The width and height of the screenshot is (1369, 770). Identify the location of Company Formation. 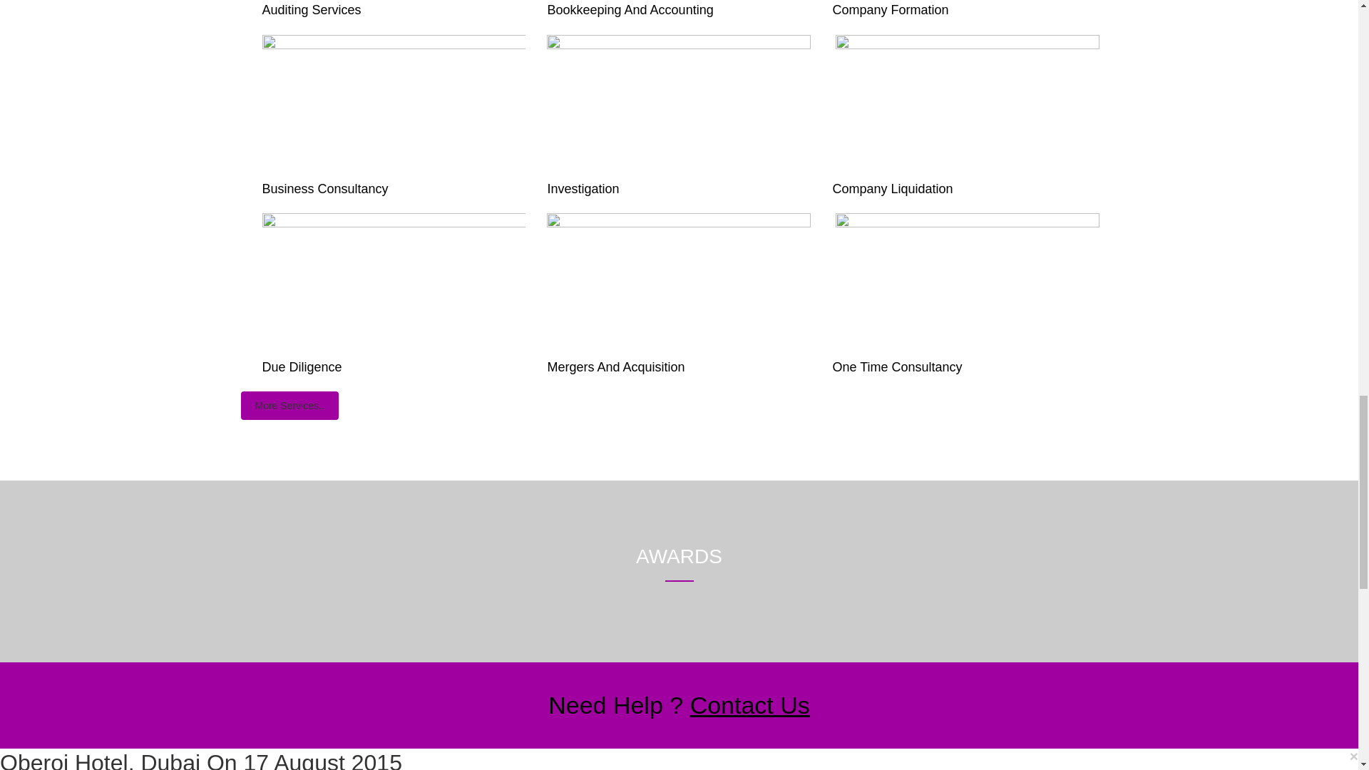
(890, 10).